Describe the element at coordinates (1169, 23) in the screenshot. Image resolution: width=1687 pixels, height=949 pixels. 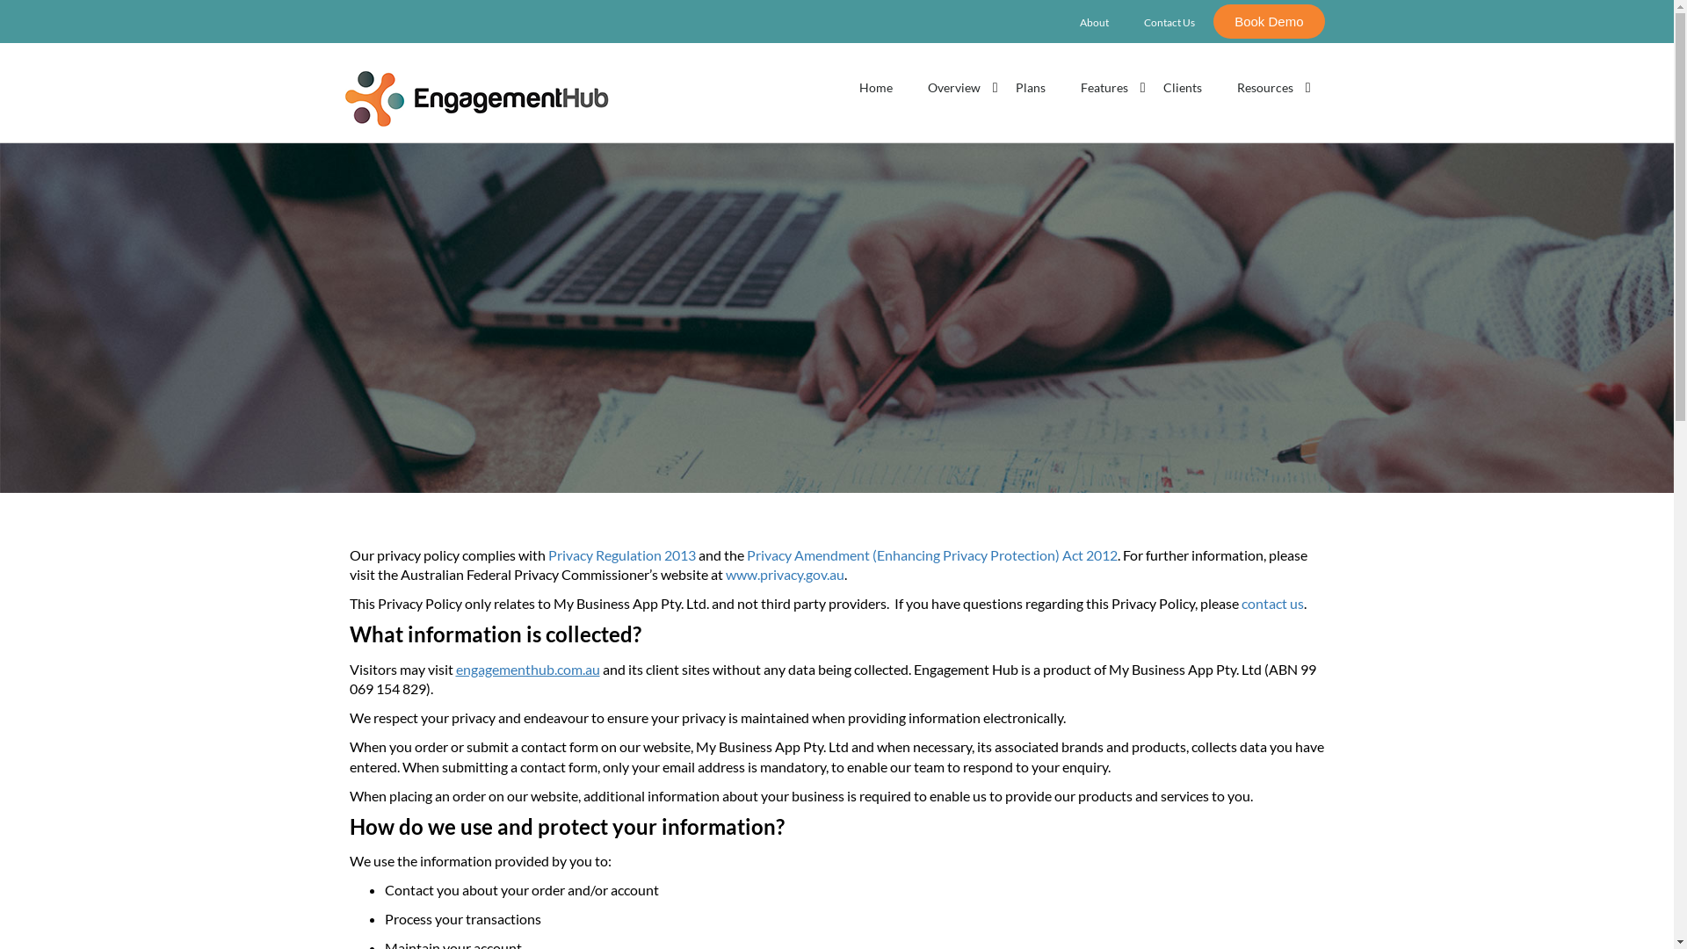
I see `Contact Us` at that location.